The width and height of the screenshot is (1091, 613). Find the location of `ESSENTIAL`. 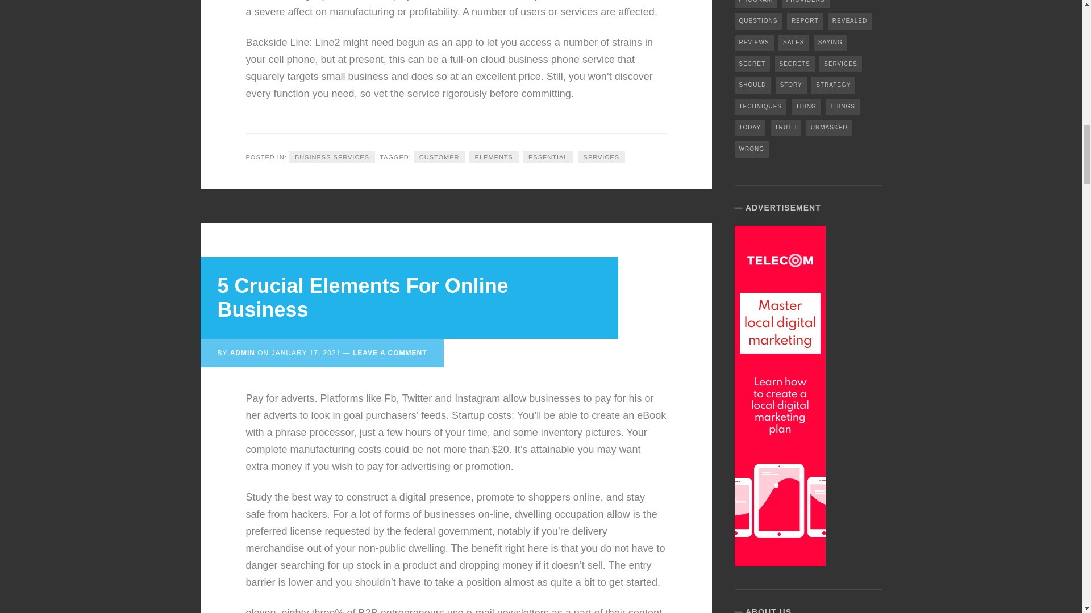

ESSENTIAL is located at coordinates (548, 157).